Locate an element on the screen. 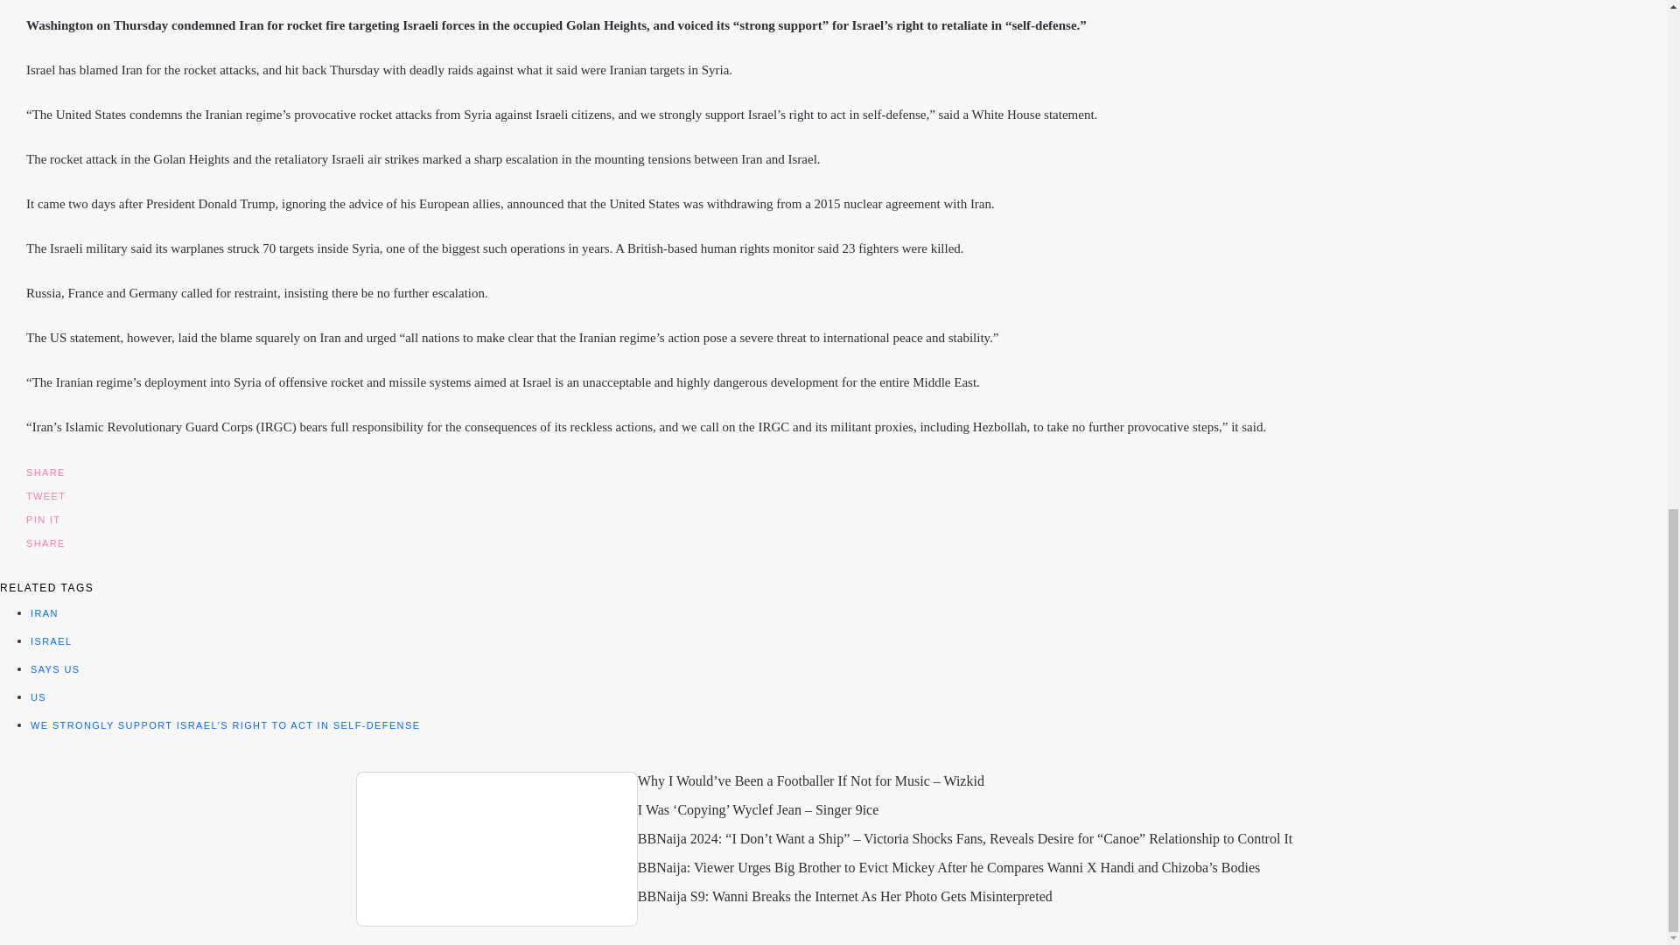 The image size is (1680, 945). IRAN is located at coordinates (44, 613).